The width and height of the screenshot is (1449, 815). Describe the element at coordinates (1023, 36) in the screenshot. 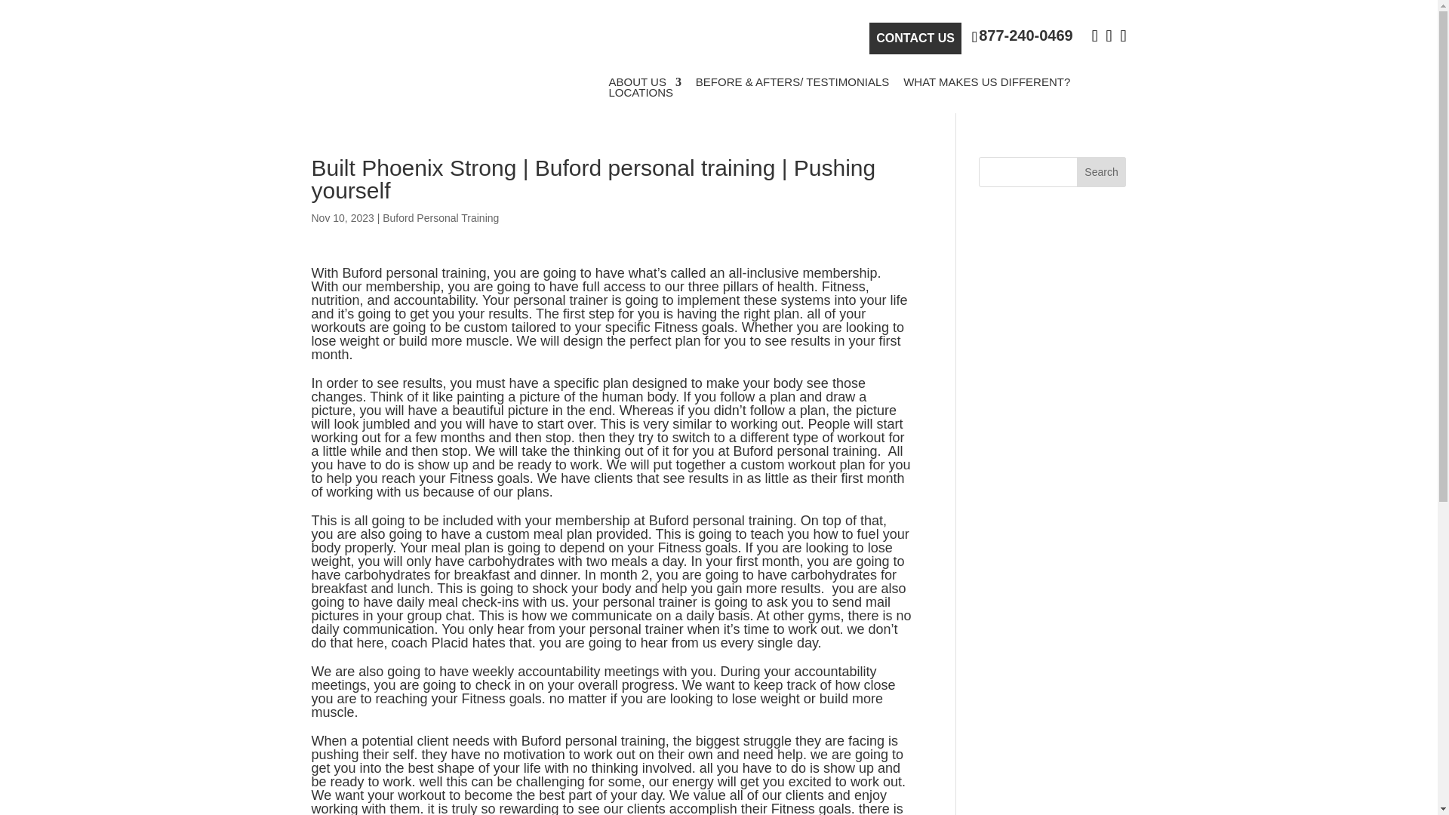

I see `877-240-0469` at that location.